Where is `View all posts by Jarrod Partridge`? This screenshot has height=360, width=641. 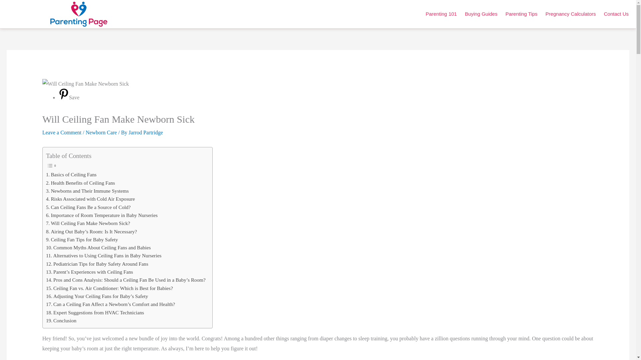
View all posts by Jarrod Partridge is located at coordinates (146, 132).